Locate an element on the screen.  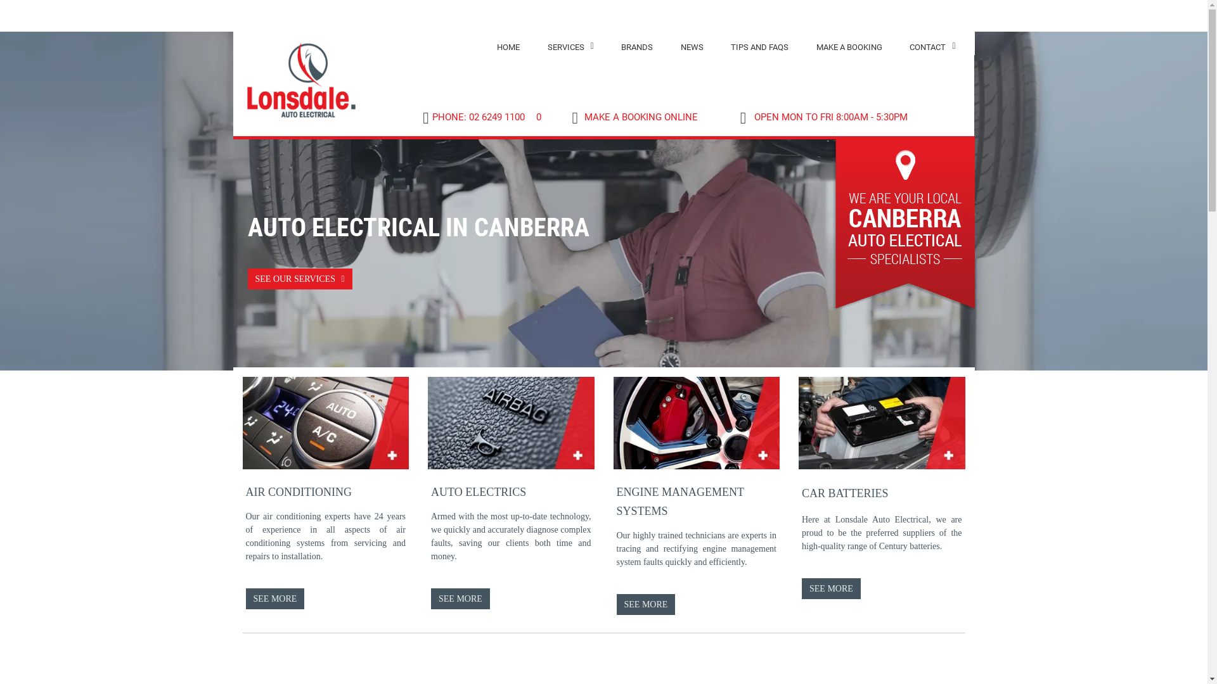
MAKE A BOOKING ONLINE is located at coordinates (634, 117).